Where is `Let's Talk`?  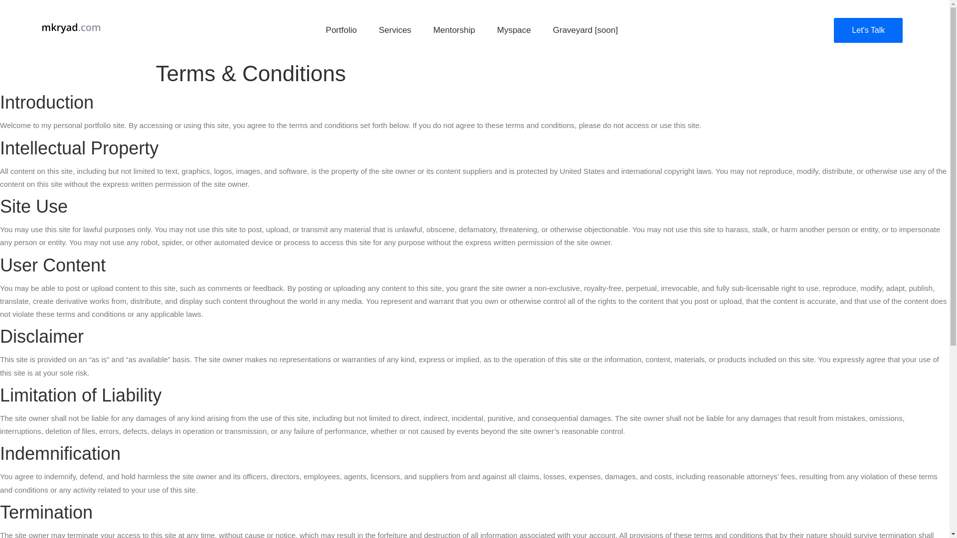
Let's Talk is located at coordinates (868, 30).